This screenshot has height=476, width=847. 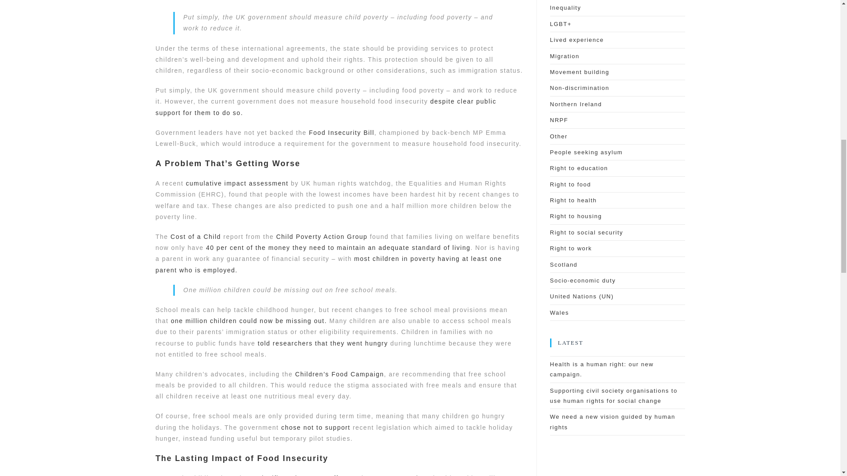 What do you see at coordinates (316, 428) in the screenshot?
I see `chose not to support` at bounding box center [316, 428].